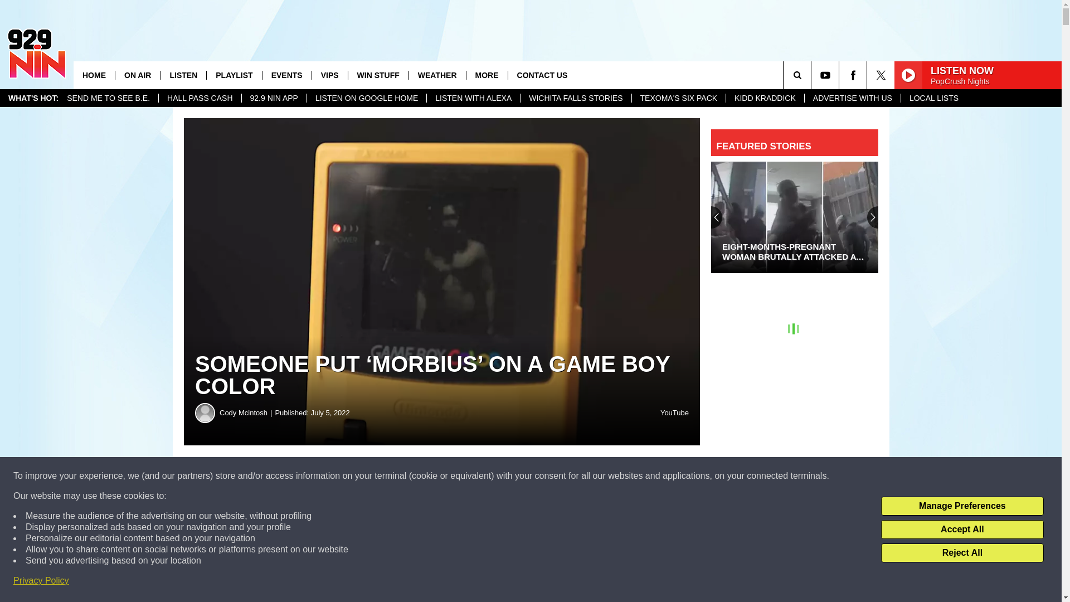 This screenshot has height=602, width=1070. Describe the element at coordinates (853, 98) in the screenshot. I see `ADVERTISE WITH US` at that location.